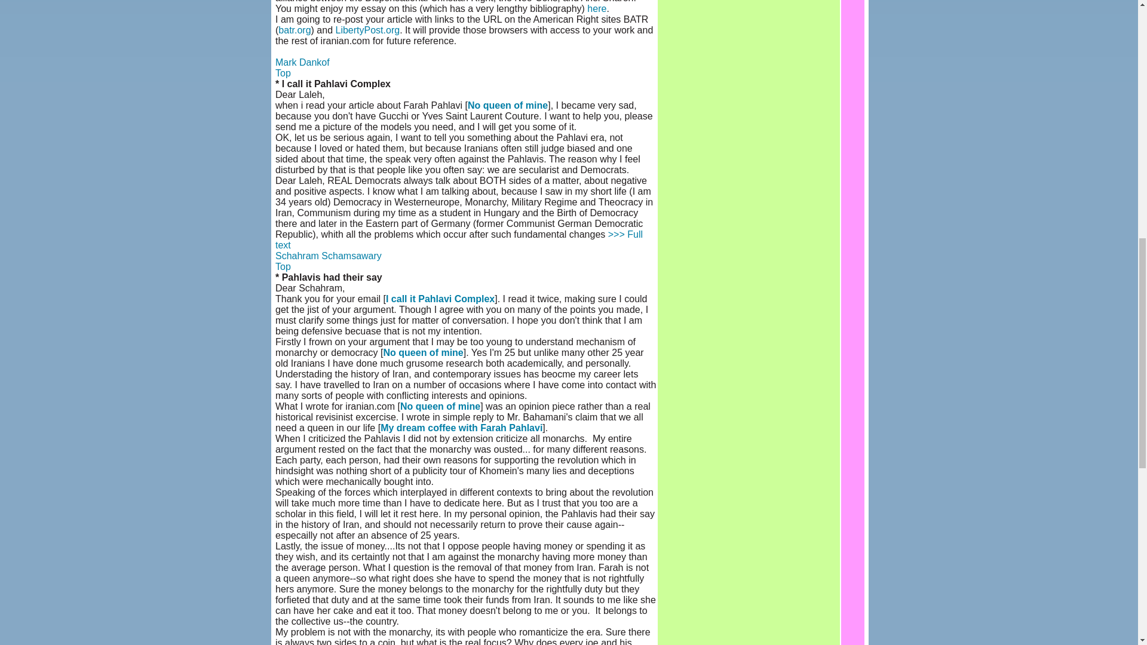 The height and width of the screenshot is (645, 1147). Describe the element at coordinates (423, 352) in the screenshot. I see `No queen of mine` at that location.